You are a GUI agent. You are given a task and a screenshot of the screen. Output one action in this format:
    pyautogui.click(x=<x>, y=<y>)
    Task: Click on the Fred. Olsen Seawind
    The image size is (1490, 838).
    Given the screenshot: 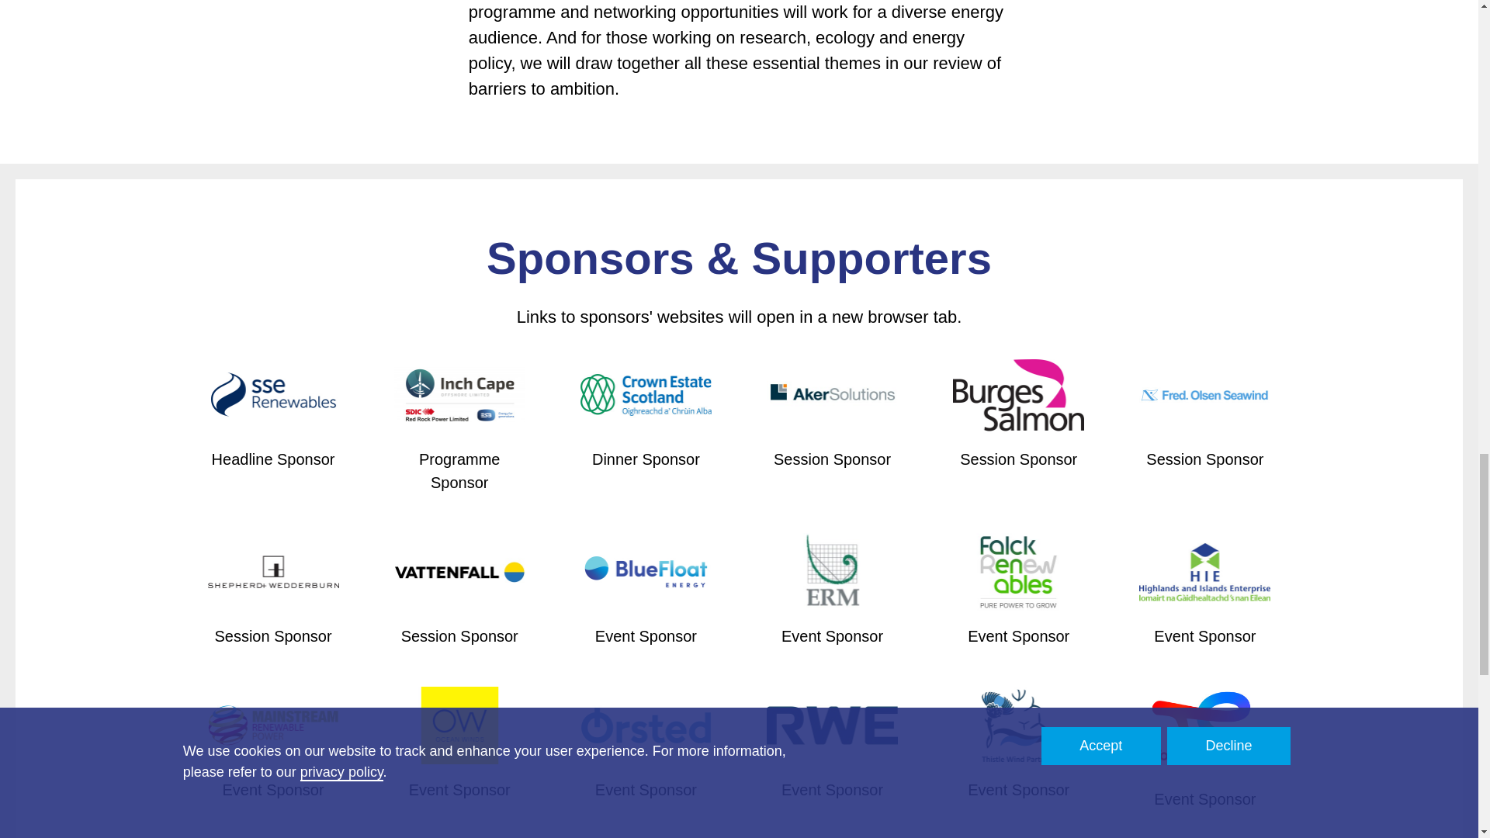 What is the action you would take?
    pyautogui.click(x=1204, y=396)
    